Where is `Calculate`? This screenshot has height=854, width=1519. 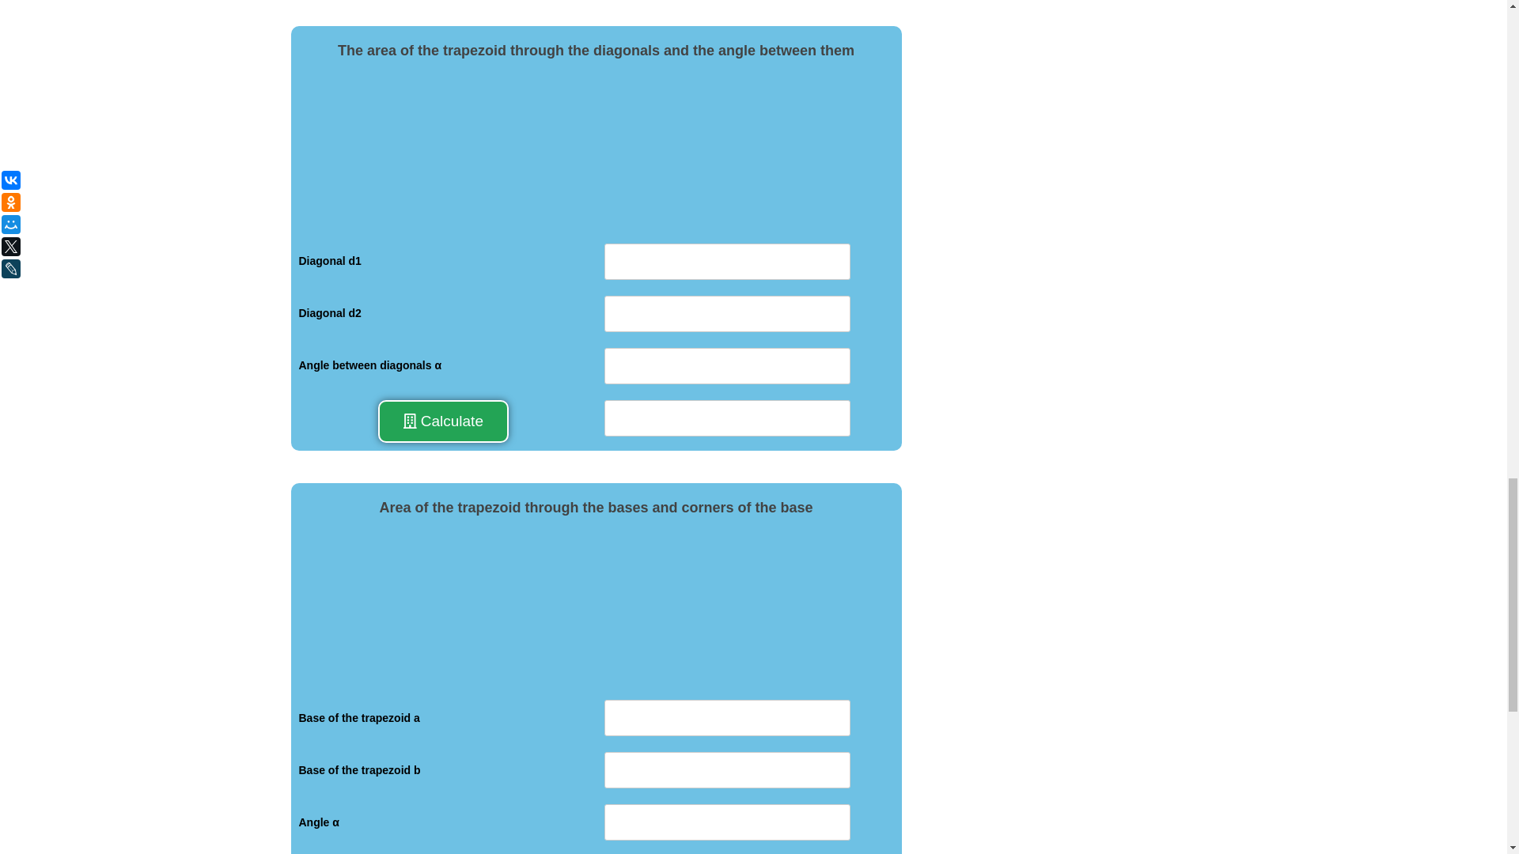 Calculate is located at coordinates (443, 421).